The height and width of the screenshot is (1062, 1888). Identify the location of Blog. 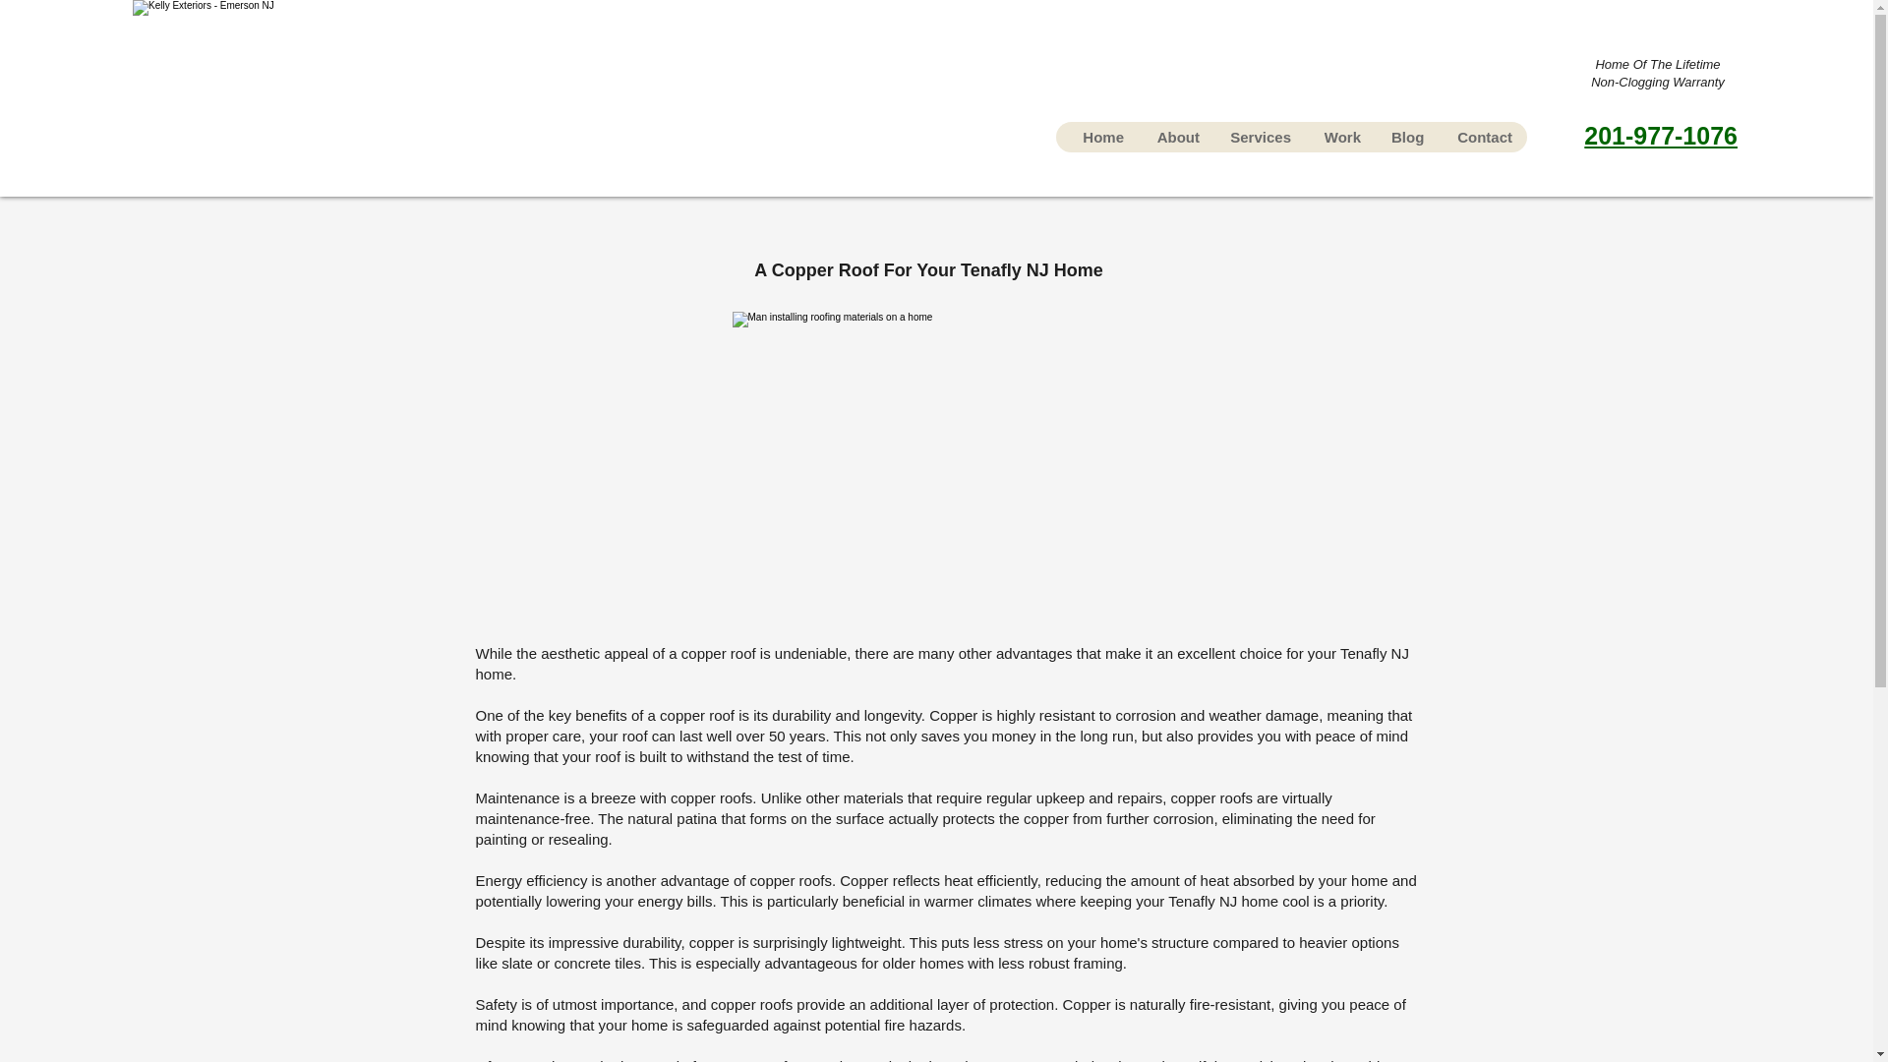
(1406, 138).